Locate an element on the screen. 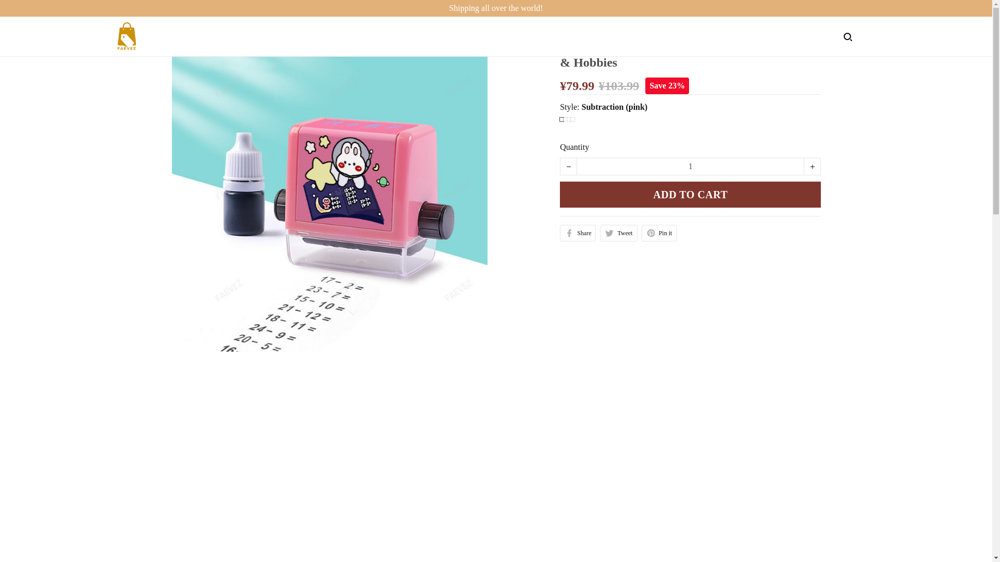 This screenshot has width=1000, height=562. 1 is located at coordinates (690, 166).